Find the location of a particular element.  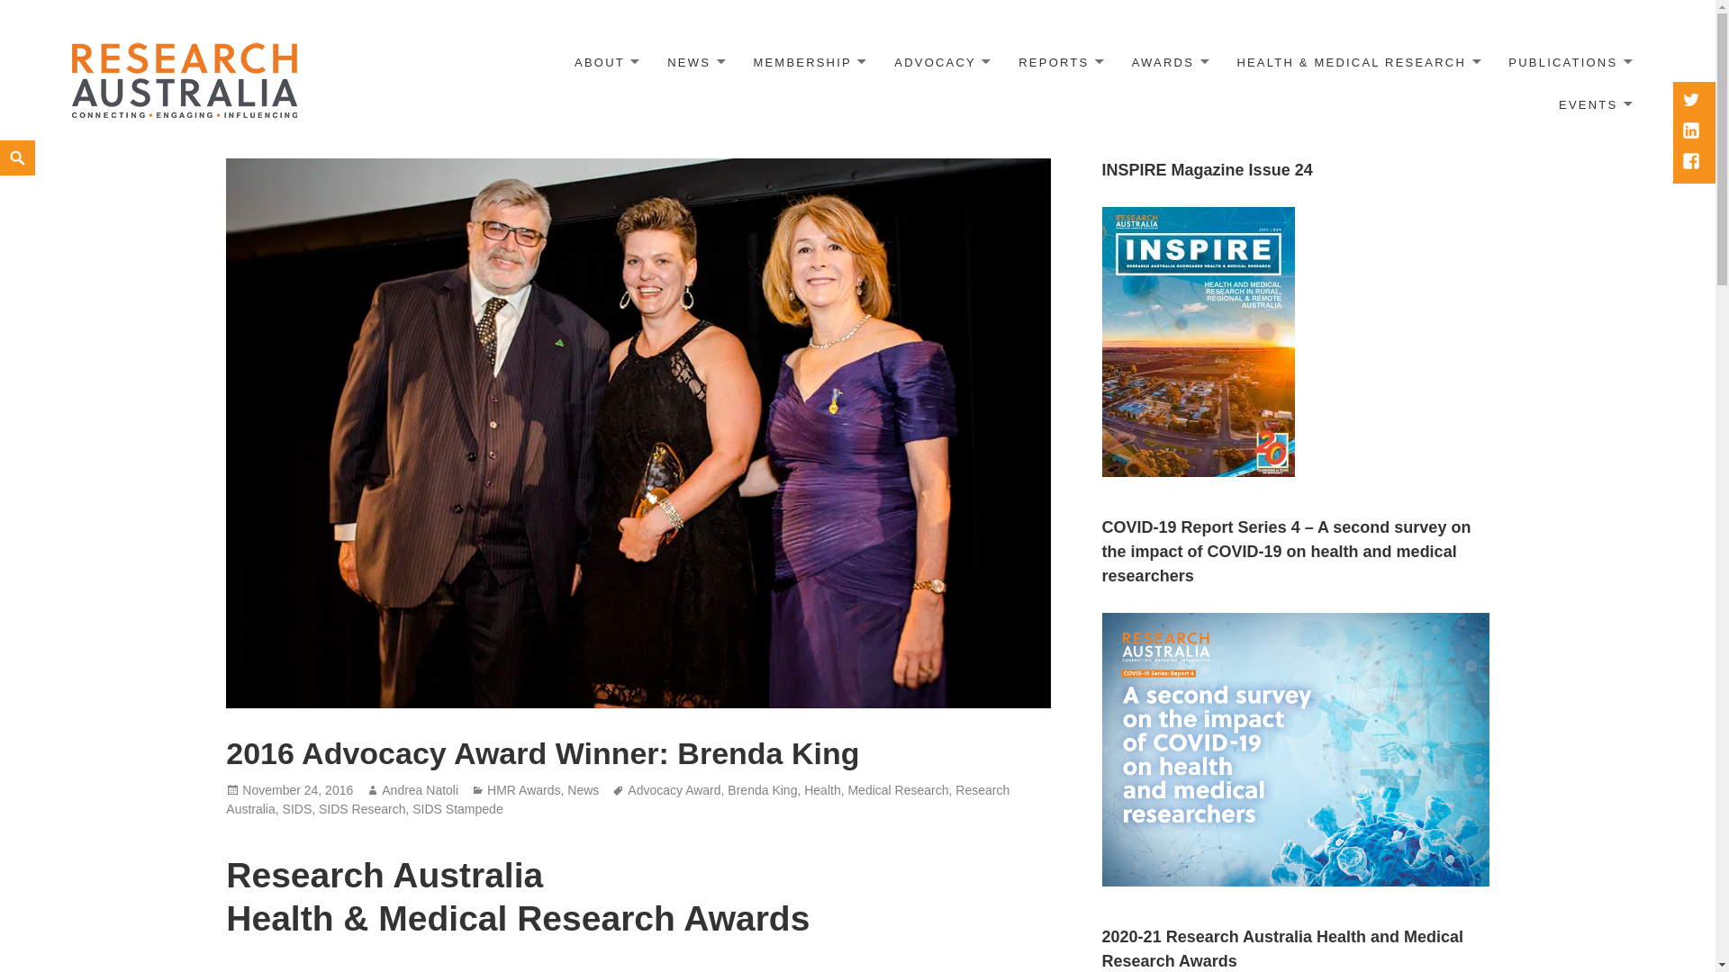

NEWS is located at coordinates (694, 63).